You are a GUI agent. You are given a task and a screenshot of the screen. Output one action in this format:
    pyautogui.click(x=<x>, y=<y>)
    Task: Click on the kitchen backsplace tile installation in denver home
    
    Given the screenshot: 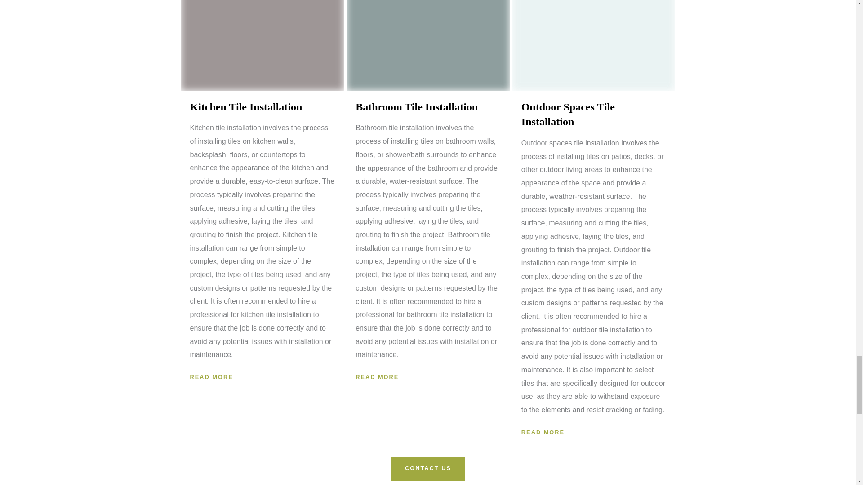 What is the action you would take?
    pyautogui.click(x=262, y=45)
    